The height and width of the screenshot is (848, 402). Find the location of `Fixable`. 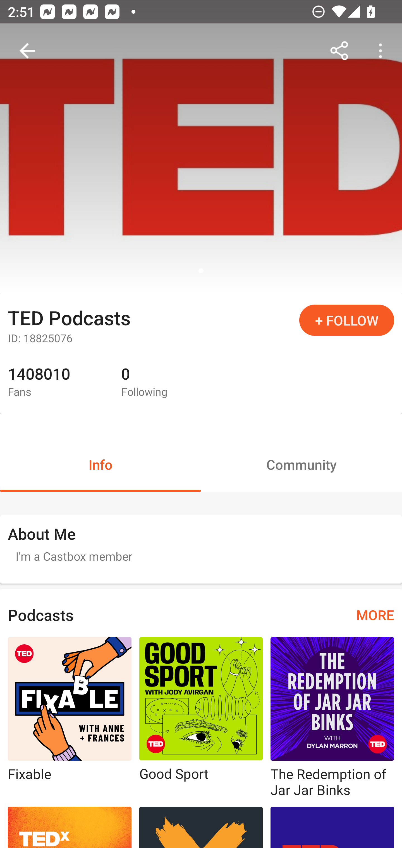

Fixable is located at coordinates (70, 718).